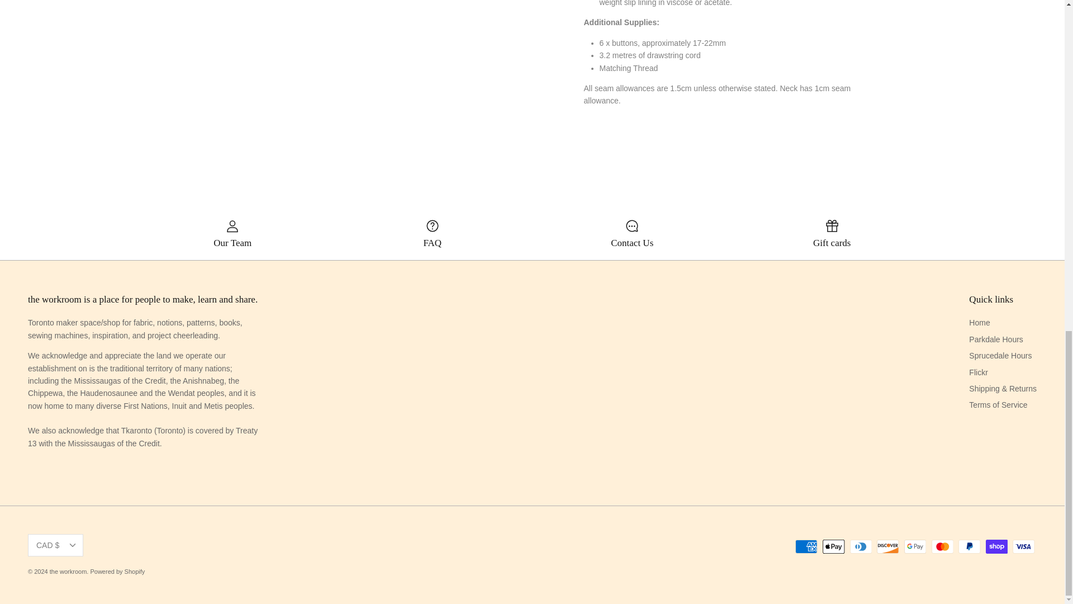  I want to click on Mastercard, so click(942, 547).